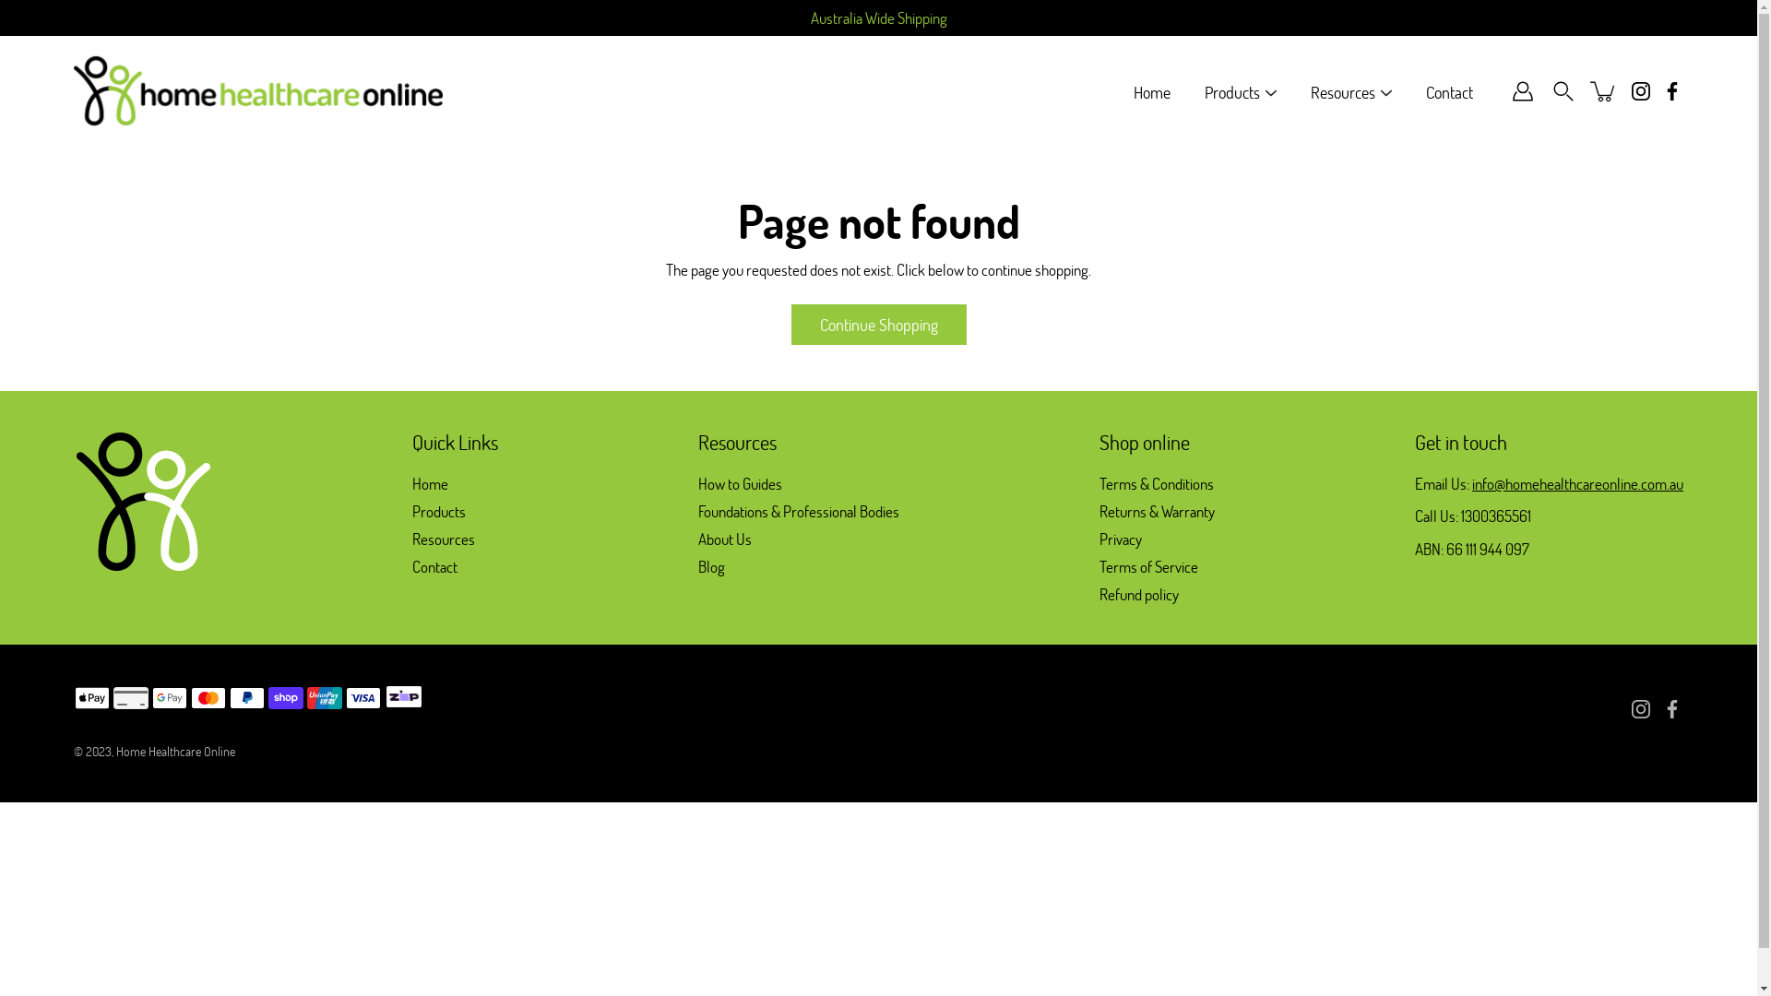  I want to click on Terms & Conditions, so click(1157, 483).